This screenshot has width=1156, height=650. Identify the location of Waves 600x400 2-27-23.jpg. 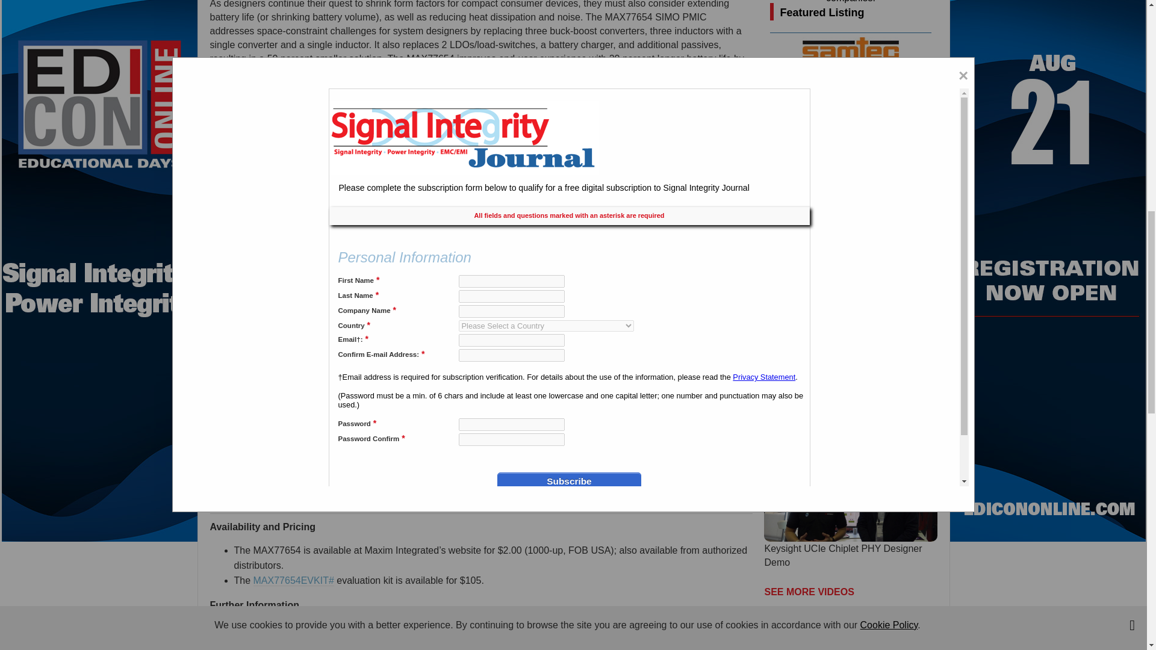
(803, 338).